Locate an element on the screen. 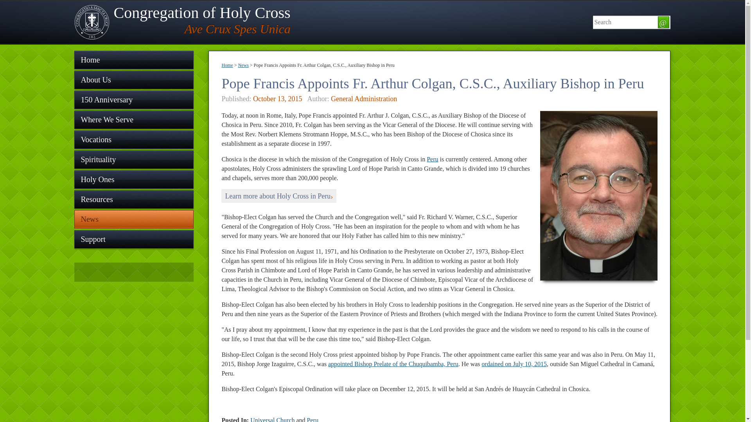 Image resolution: width=751 pixels, height=422 pixels. Universal Church is located at coordinates (134, 139).